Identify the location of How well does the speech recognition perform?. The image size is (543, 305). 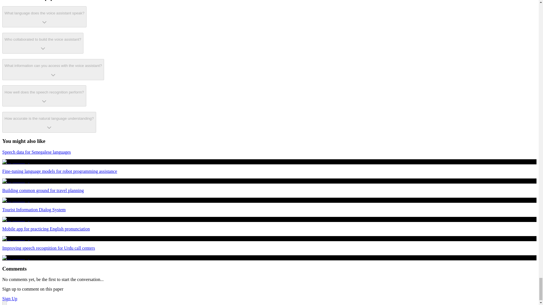
(44, 96).